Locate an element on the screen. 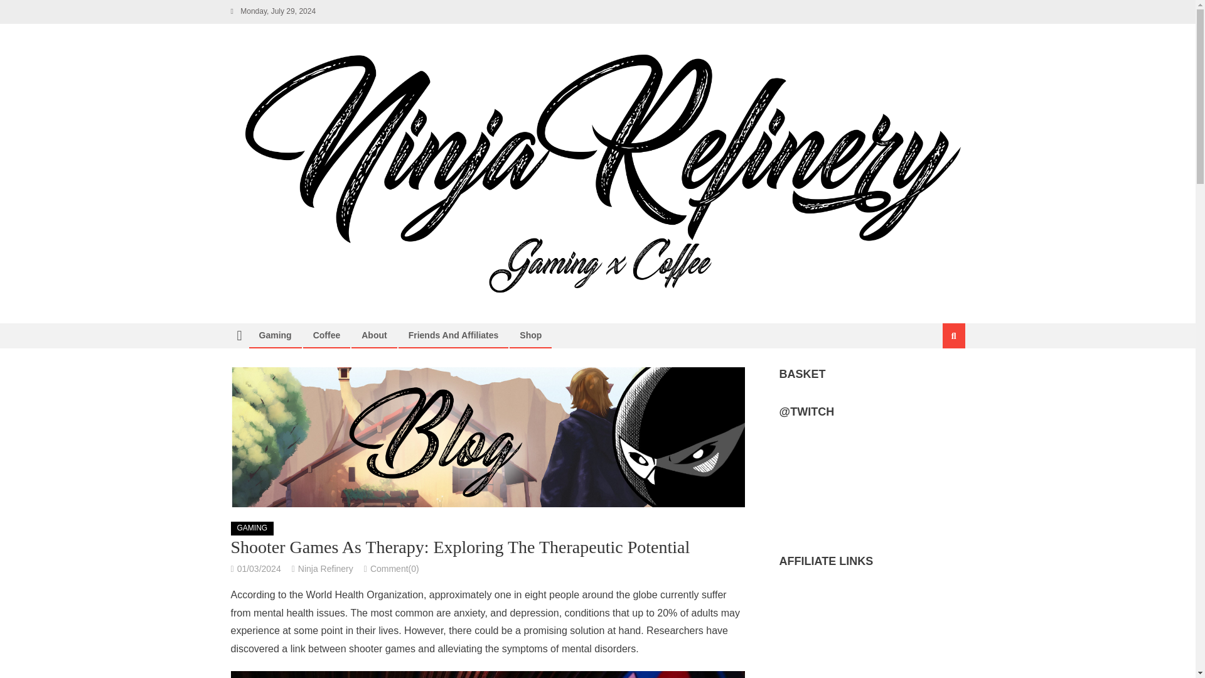 This screenshot has height=678, width=1205. Gaming is located at coordinates (275, 335).